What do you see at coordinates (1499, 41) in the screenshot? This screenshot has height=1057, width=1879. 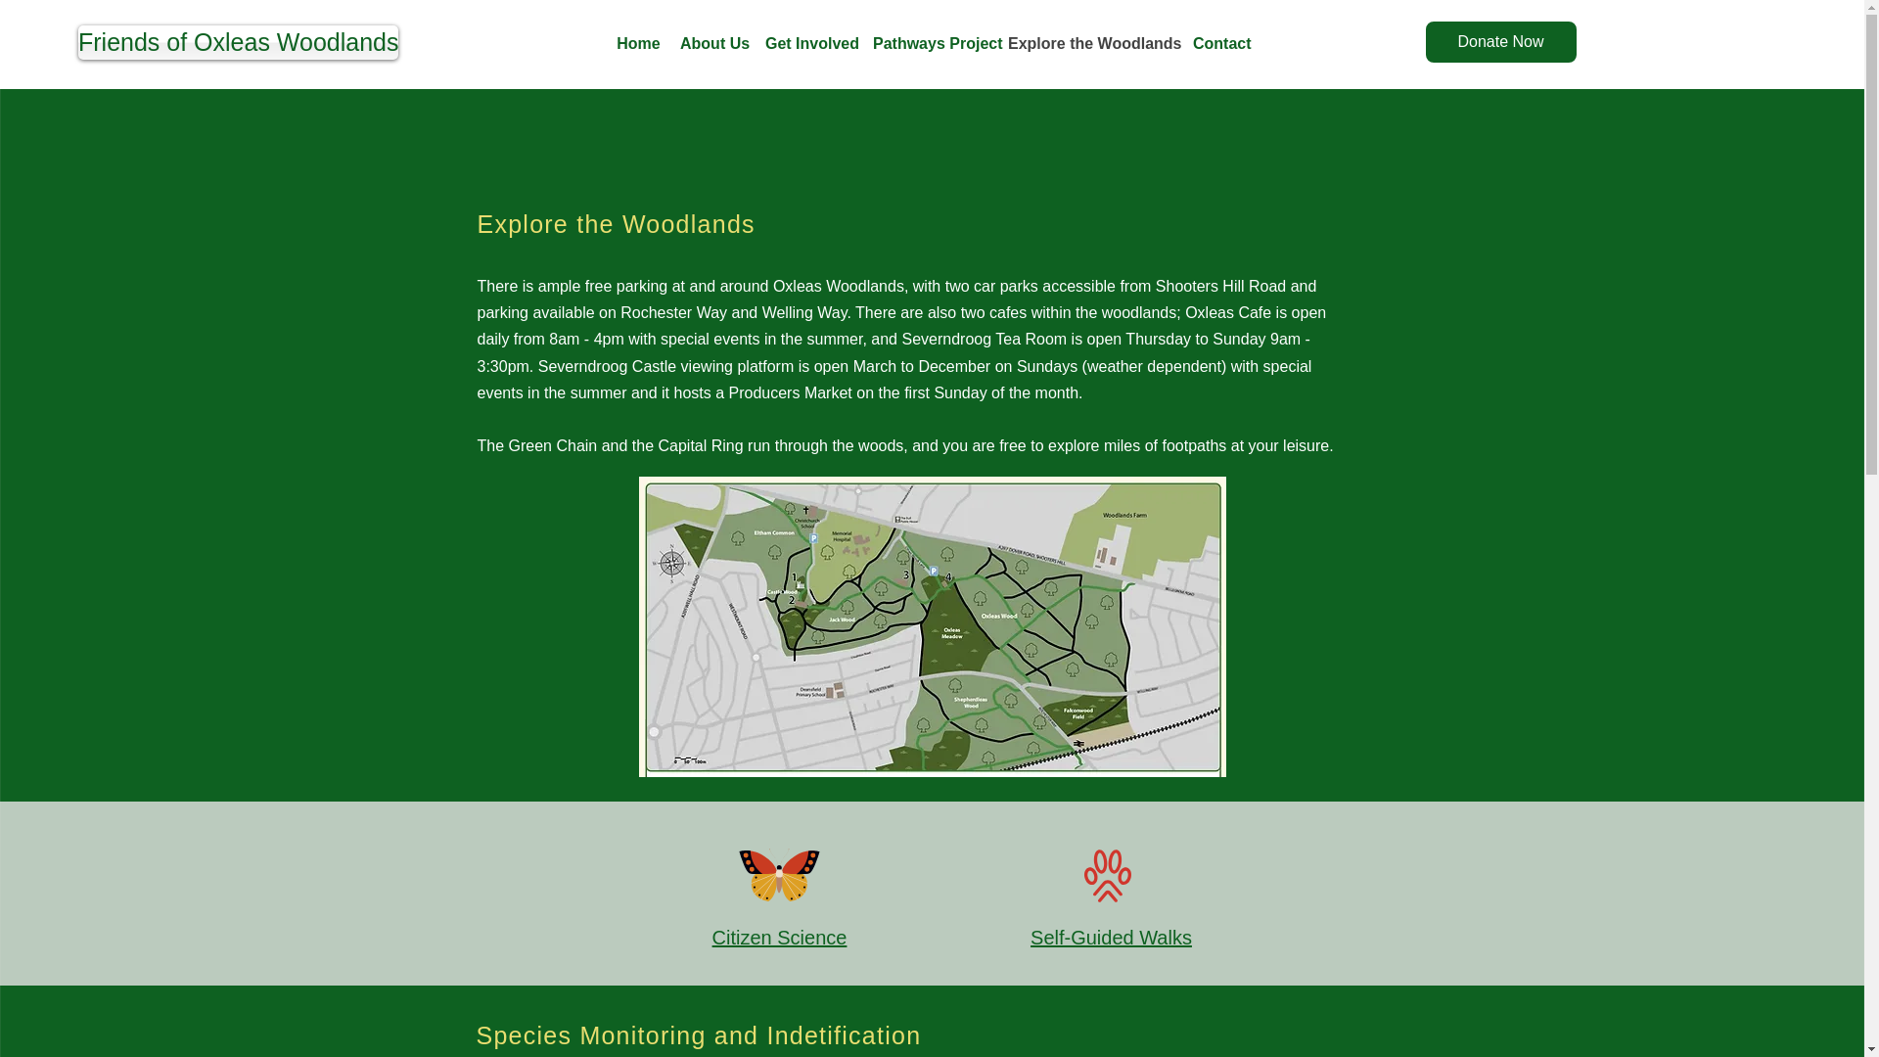 I see `Donate Now` at bounding box center [1499, 41].